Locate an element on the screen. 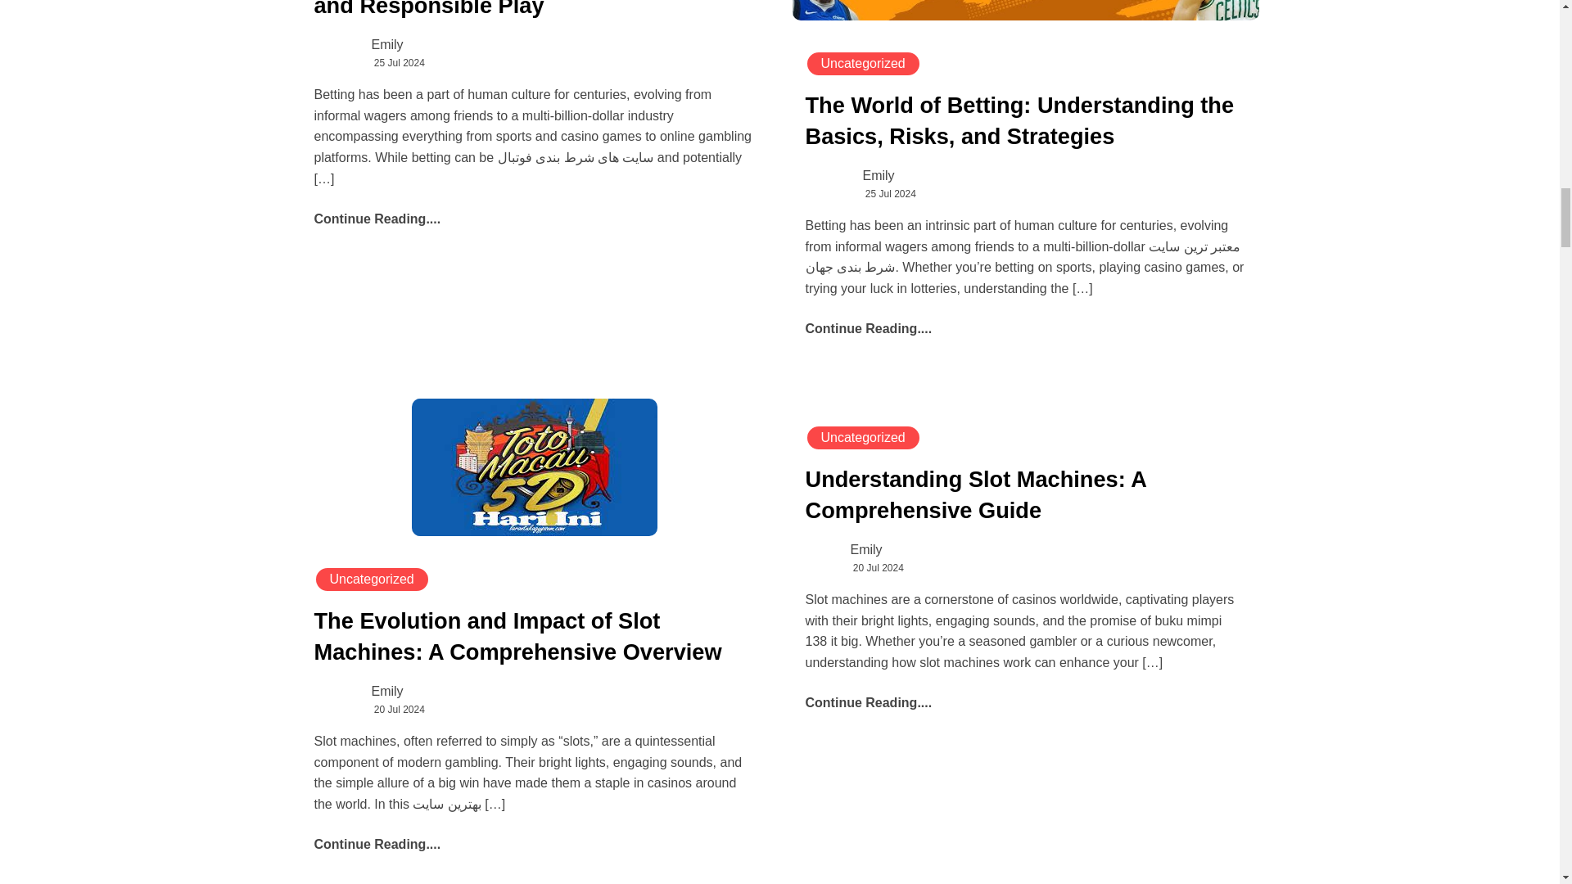  25 Jul 2024 is located at coordinates (891, 194).